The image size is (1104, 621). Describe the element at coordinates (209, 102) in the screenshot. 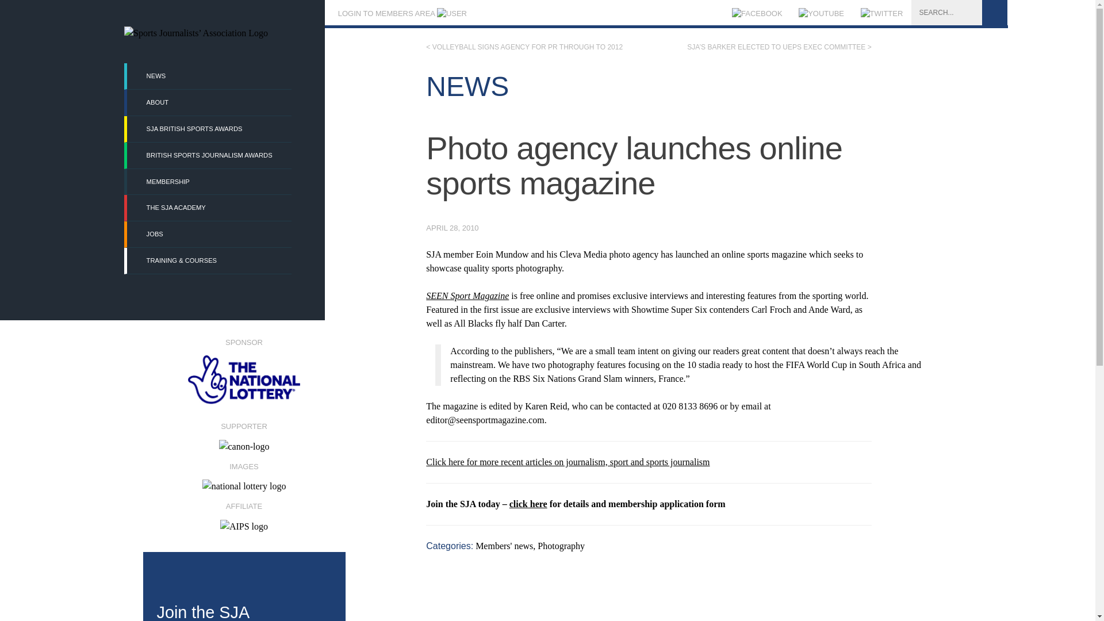

I see `ABOUT` at that location.